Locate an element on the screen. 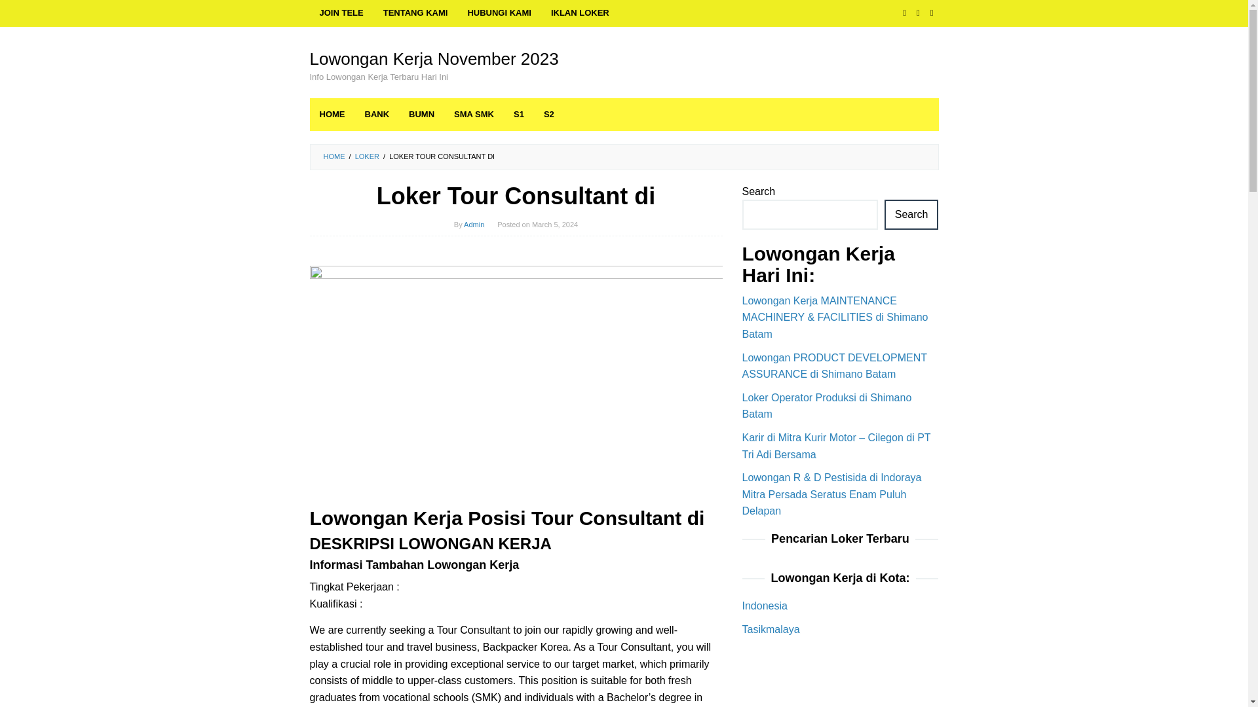 This screenshot has height=707, width=1258. IKLAN LOKER is located at coordinates (579, 13).